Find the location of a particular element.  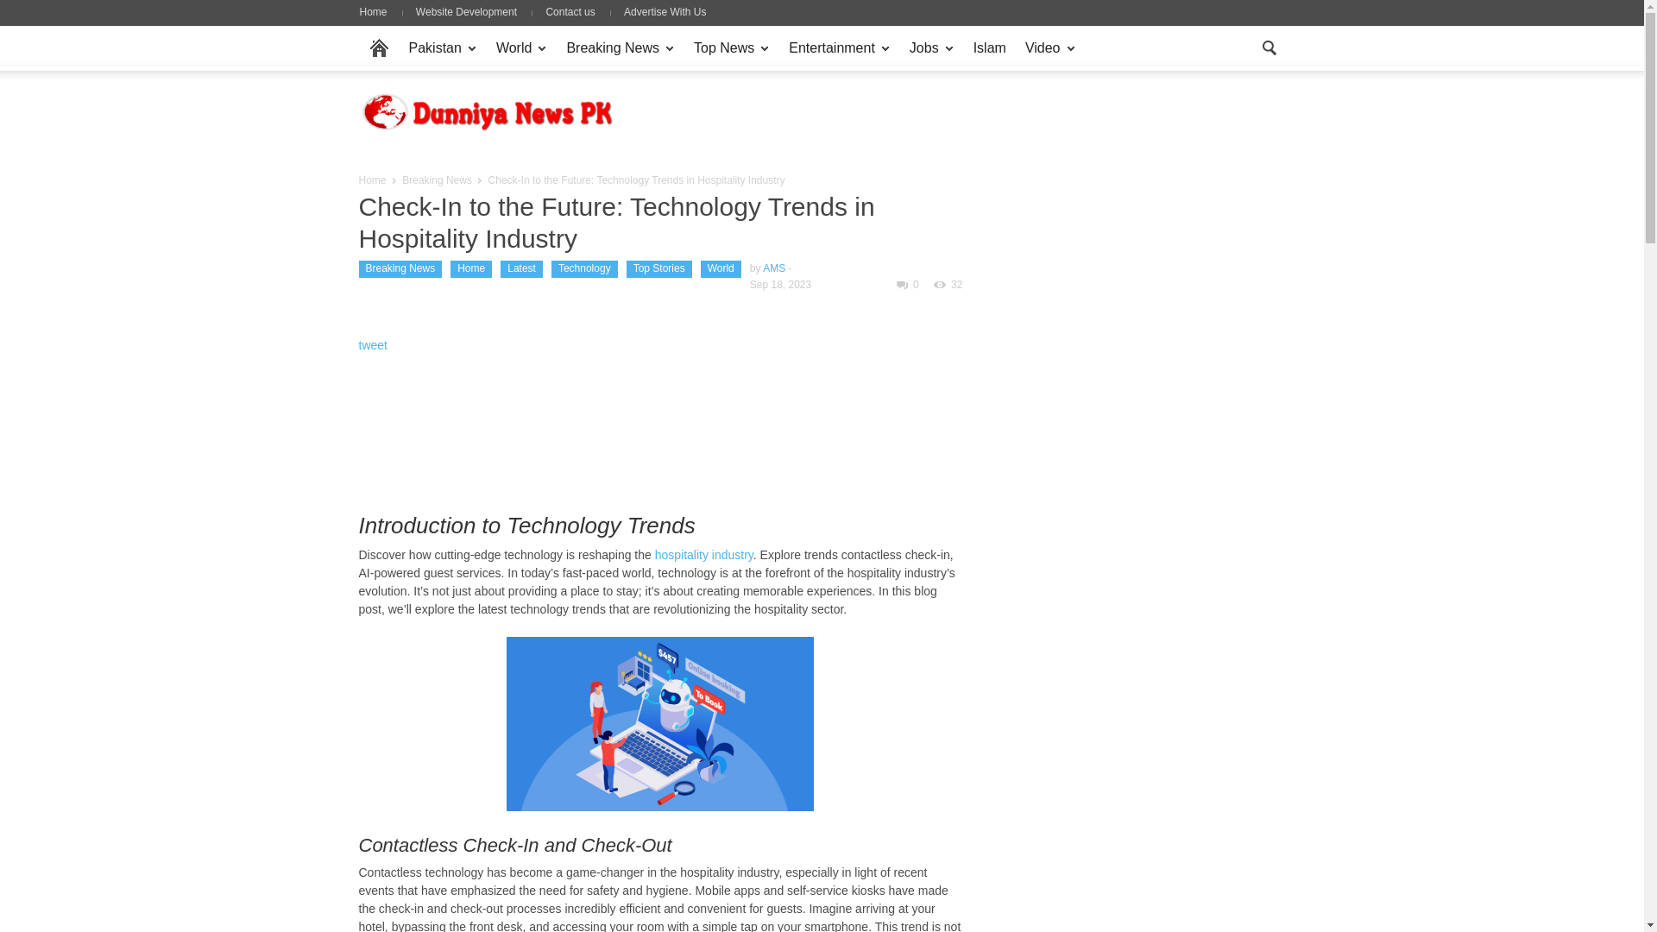

Home is located at coordinates (379, 11).